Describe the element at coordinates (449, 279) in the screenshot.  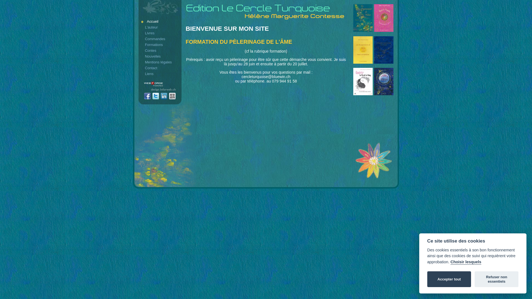
I see `Accepter tout` at that location.